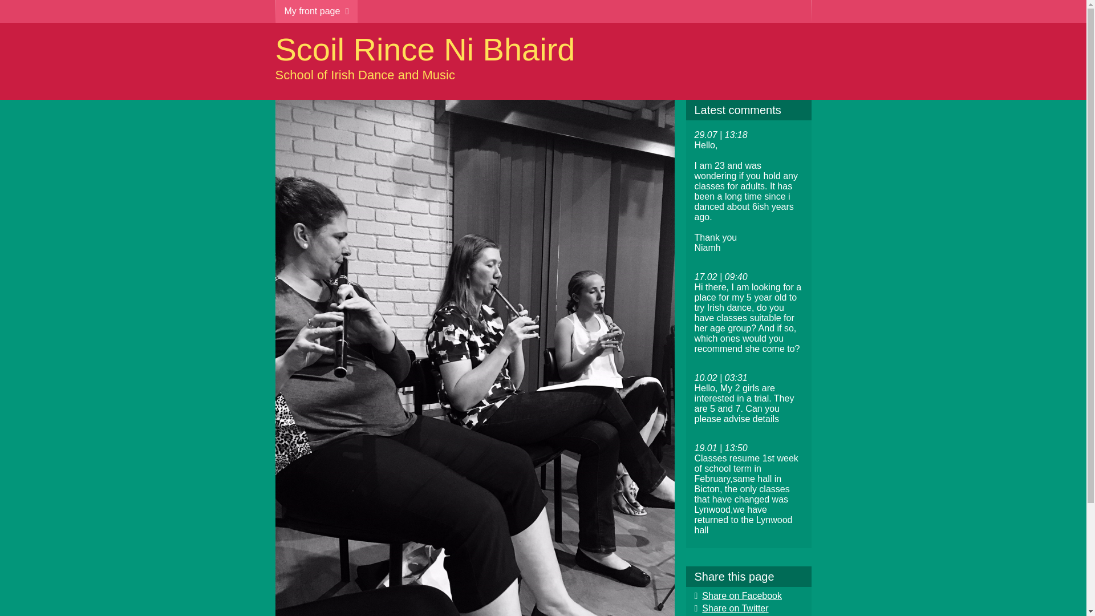 Image resolution: width=1095 pixels, height=616 pixels. Describe the element at coordinates (309, 11) in the screenshot. I see `My front page` at that location.